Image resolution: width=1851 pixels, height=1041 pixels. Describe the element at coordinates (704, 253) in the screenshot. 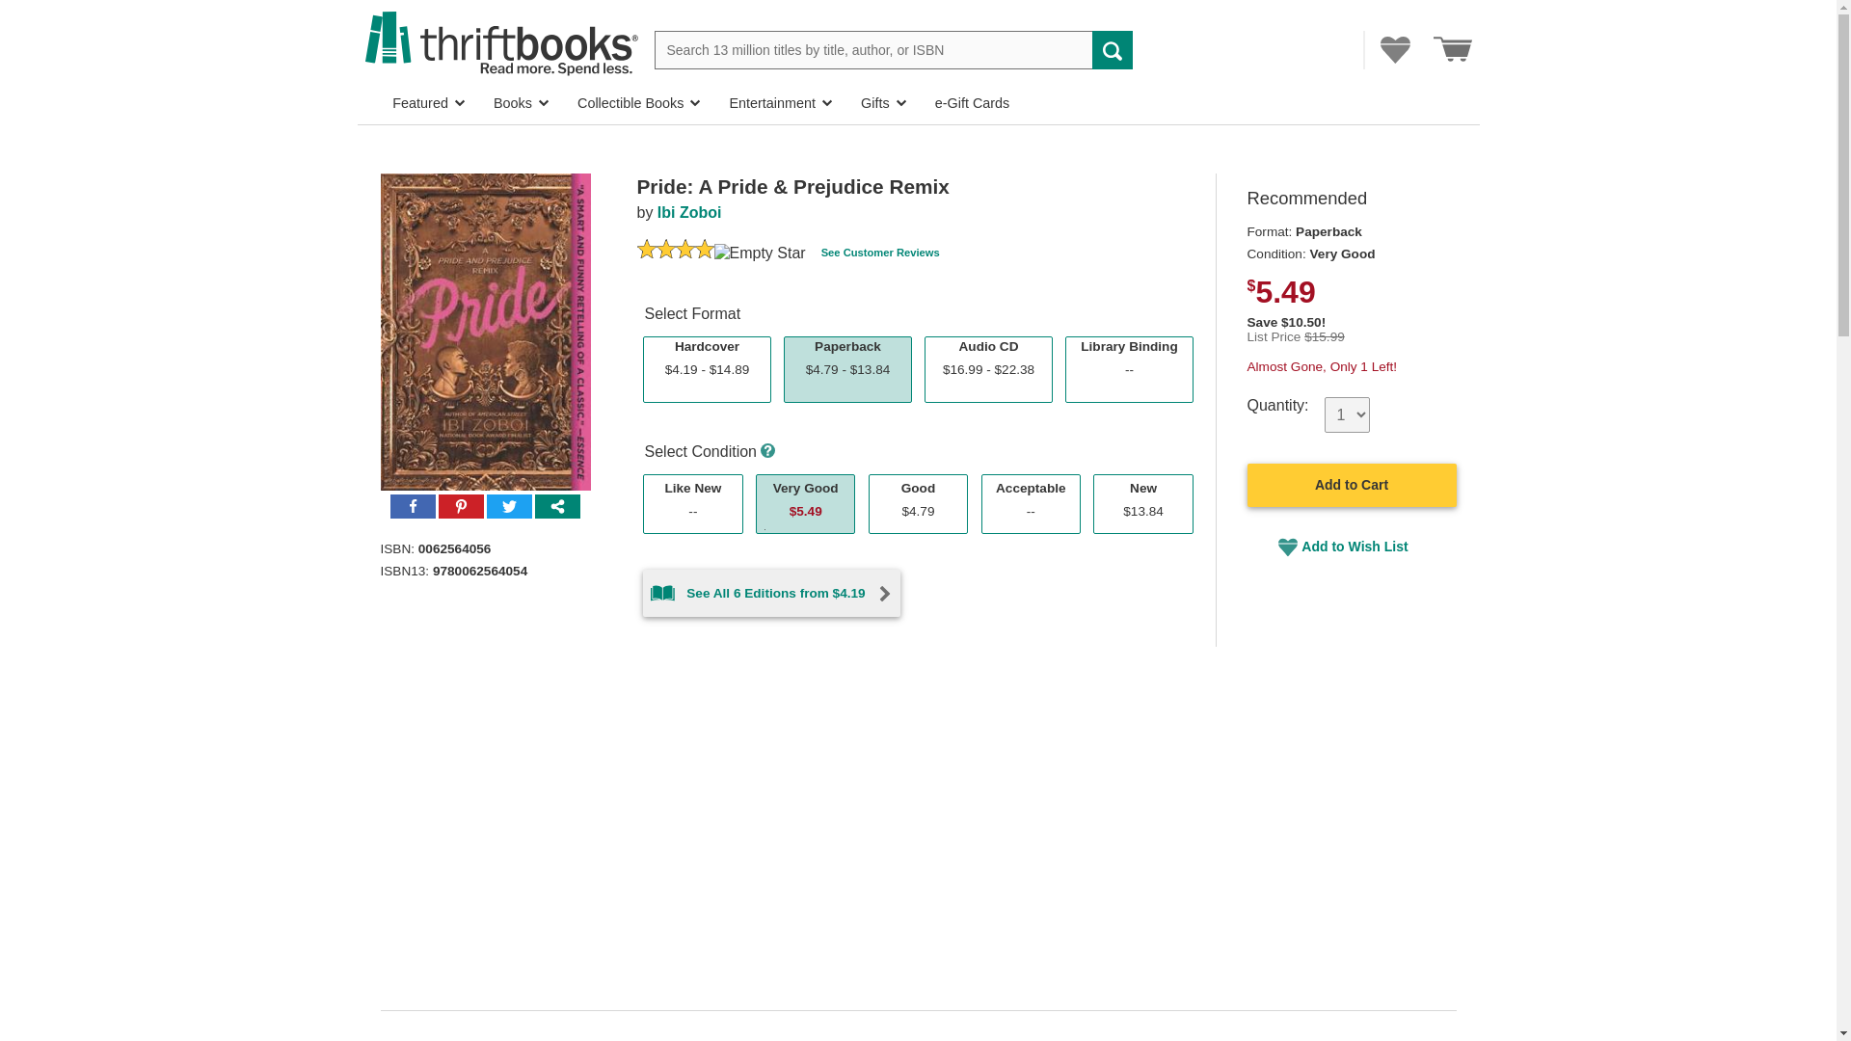

I see `Log in to rate this book` at that location.